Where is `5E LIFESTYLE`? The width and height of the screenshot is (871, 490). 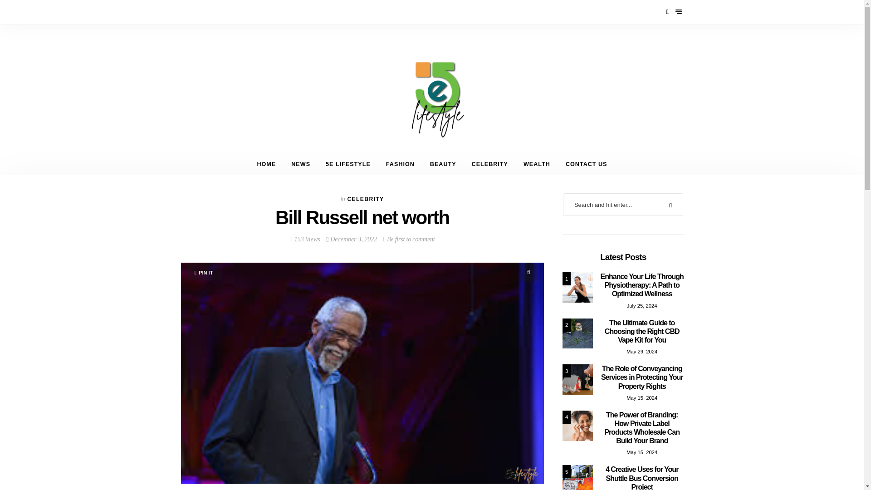
5E LIFESTYLE is located at coordinates (347, 164).